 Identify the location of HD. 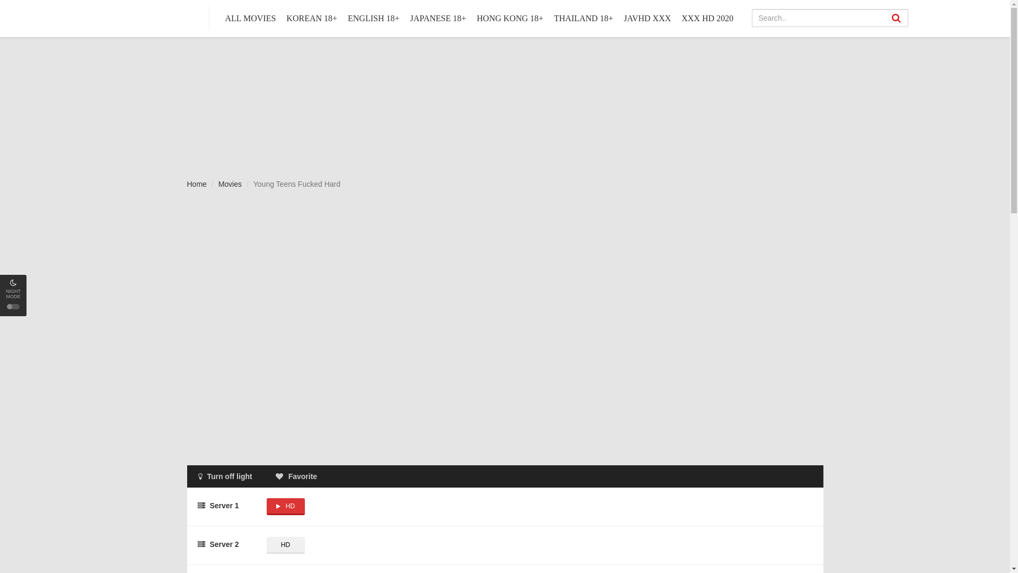
(285, 545).